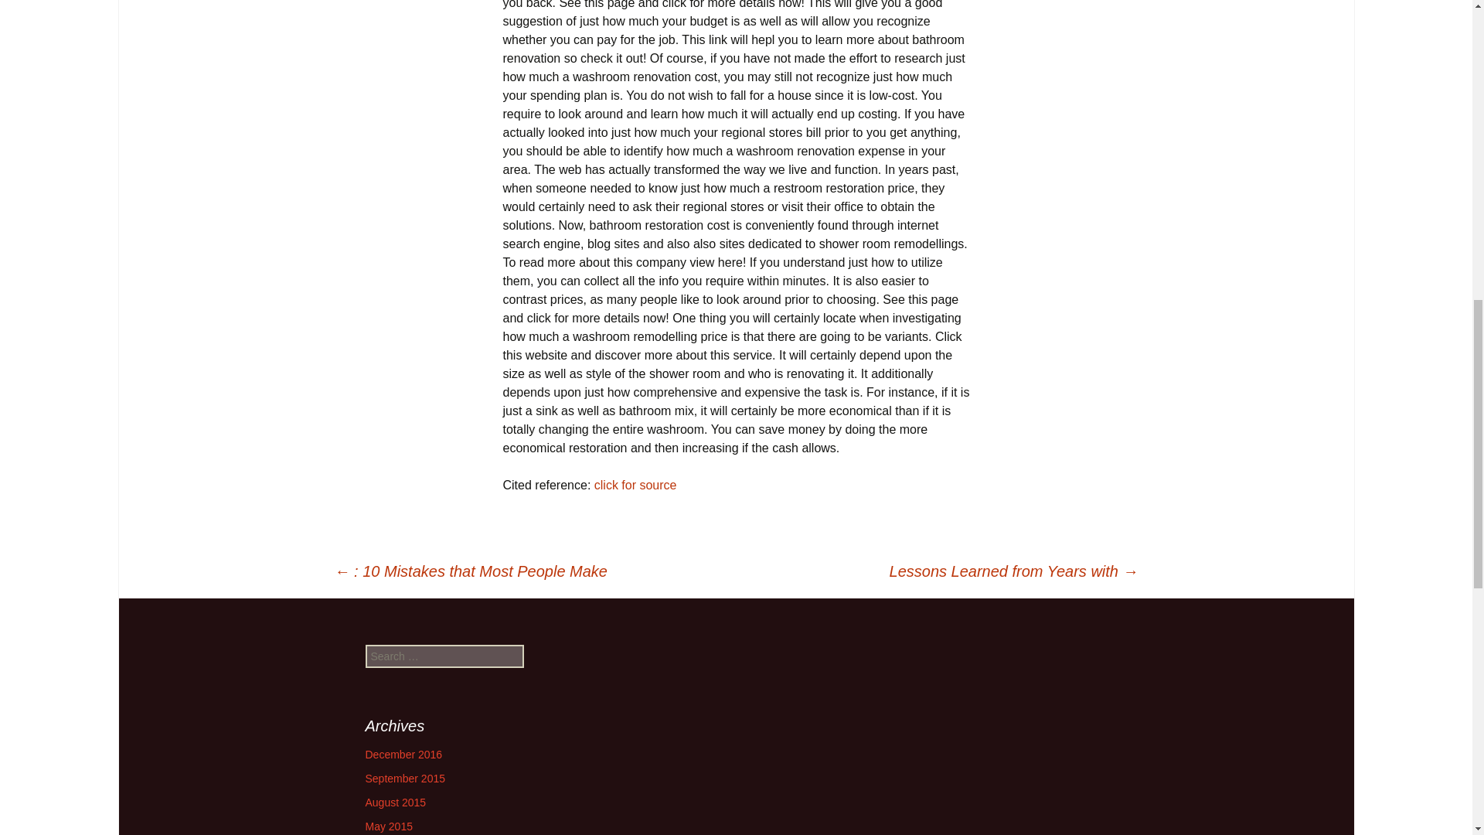 This screenshot has height=835, width=1484. What do you see at coordinates (405, 779) in the screenshot?
I see `September 2015` at bounding box center [405, 779].